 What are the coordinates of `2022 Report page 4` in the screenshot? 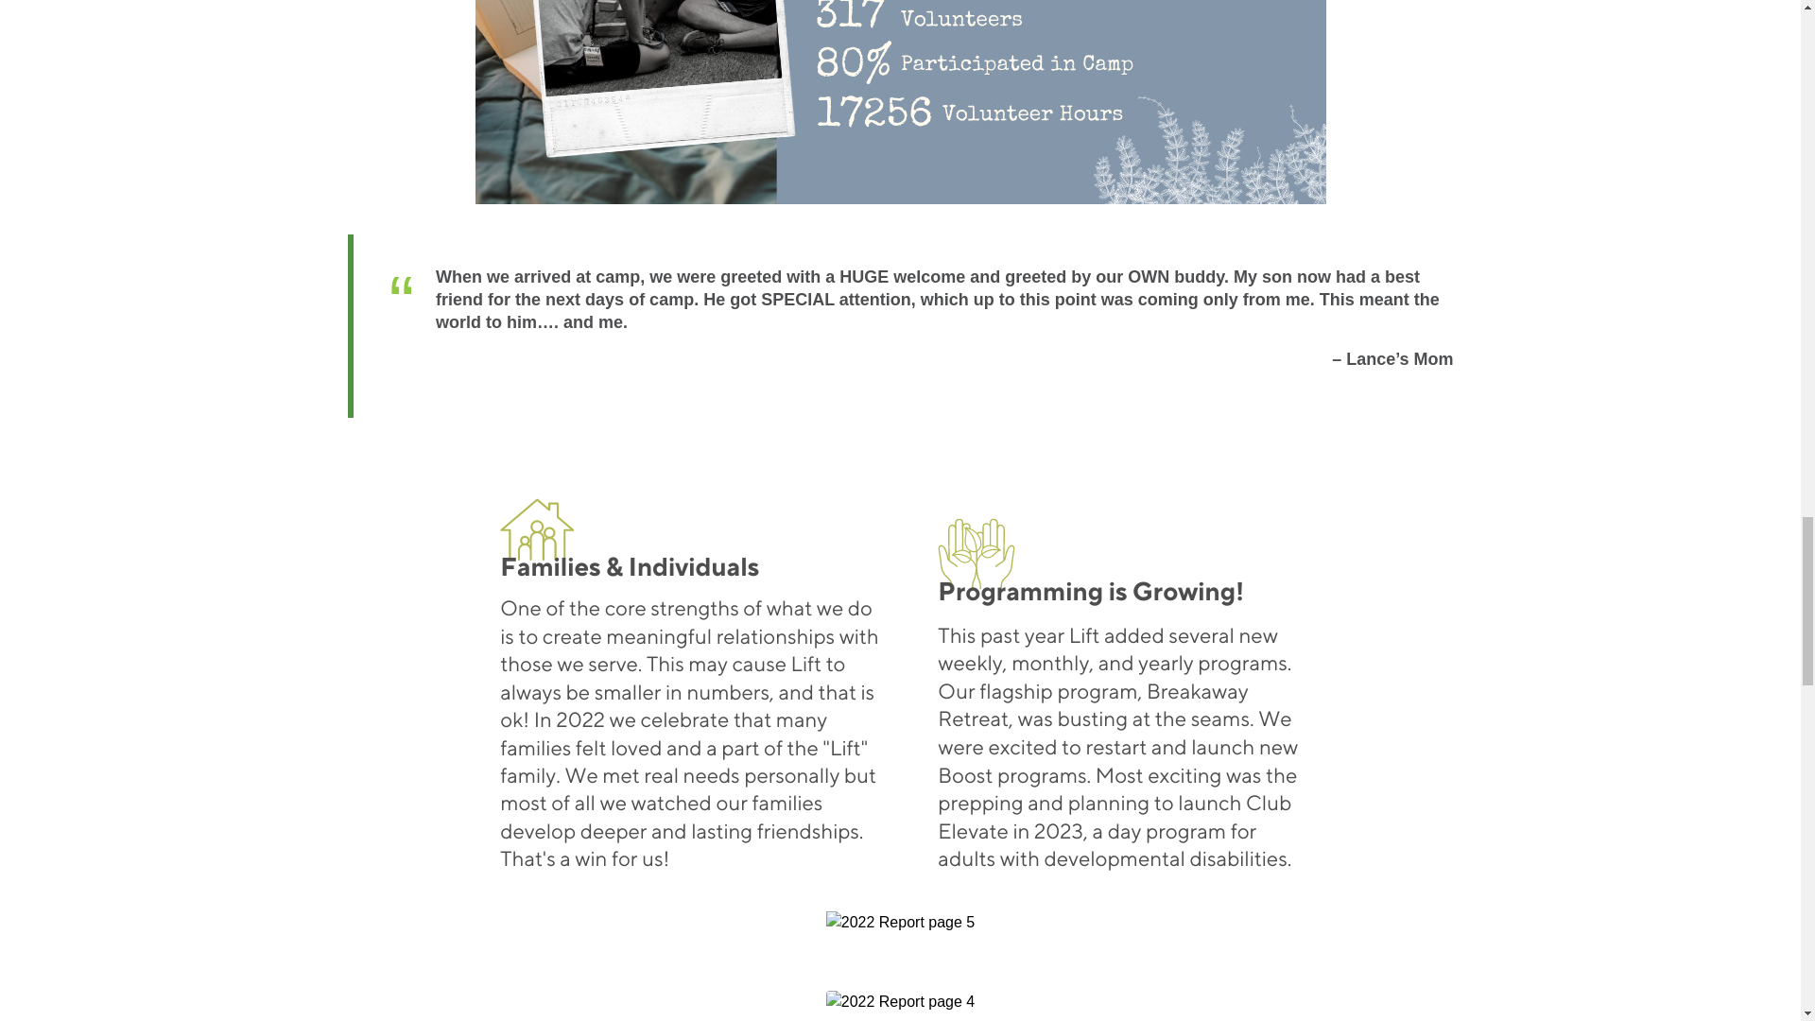 It's located at (900, 1002).